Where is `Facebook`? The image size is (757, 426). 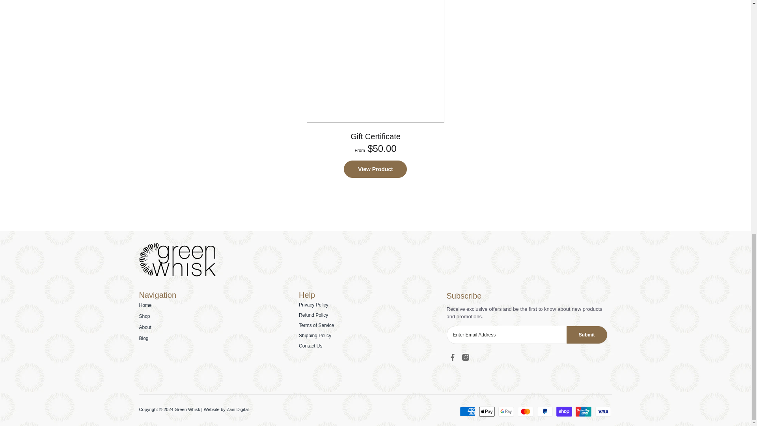 Facebook is located at coordinates (452, 357).